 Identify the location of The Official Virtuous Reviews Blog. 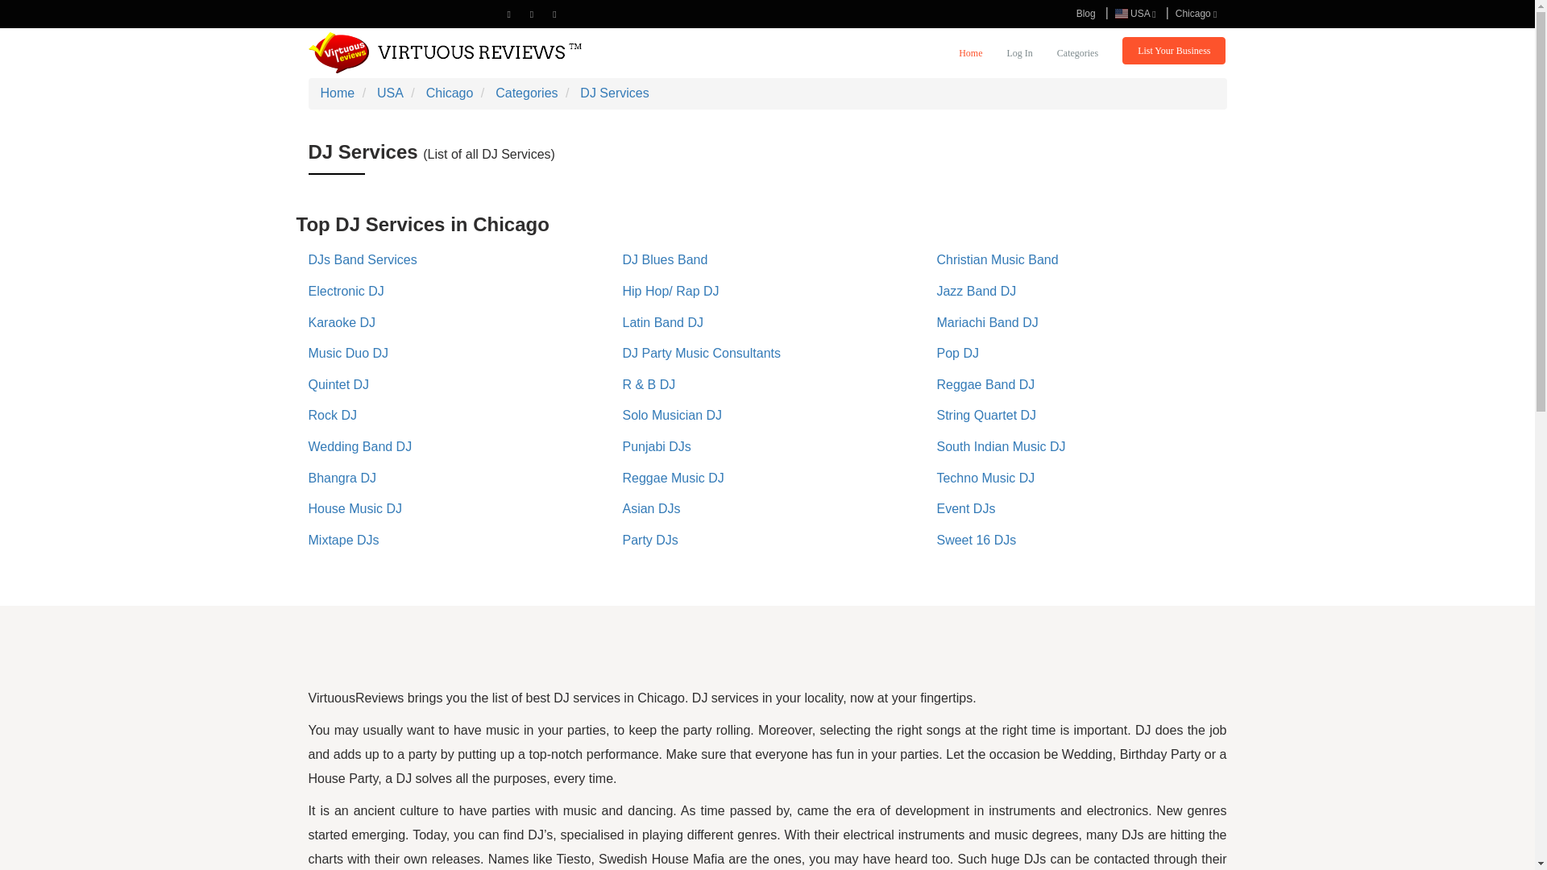
(1086, 13).